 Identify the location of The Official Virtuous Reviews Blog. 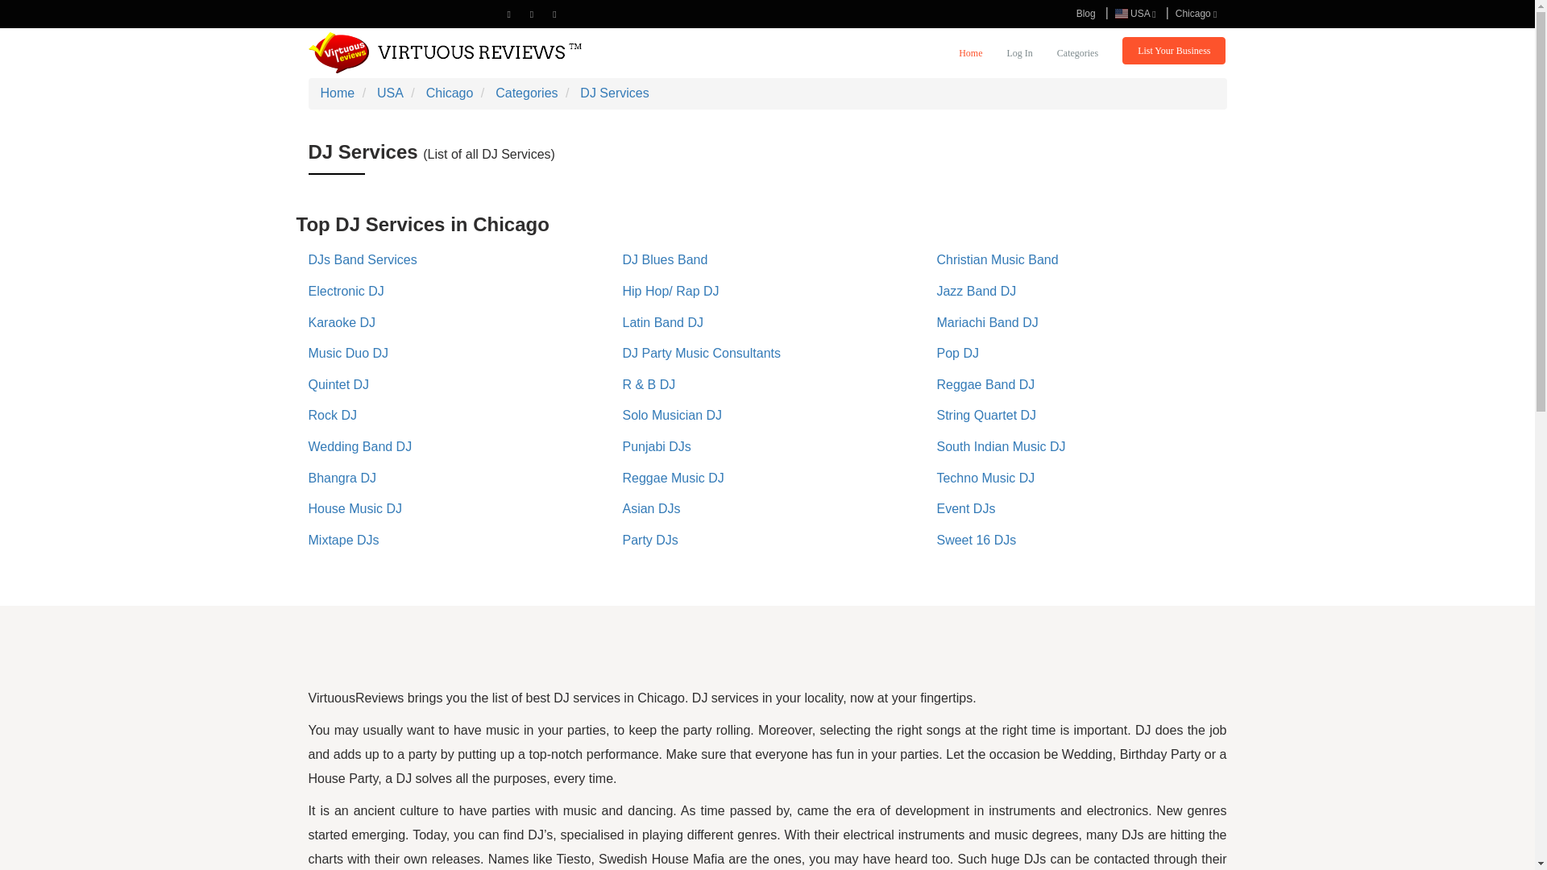
(1086, 13).